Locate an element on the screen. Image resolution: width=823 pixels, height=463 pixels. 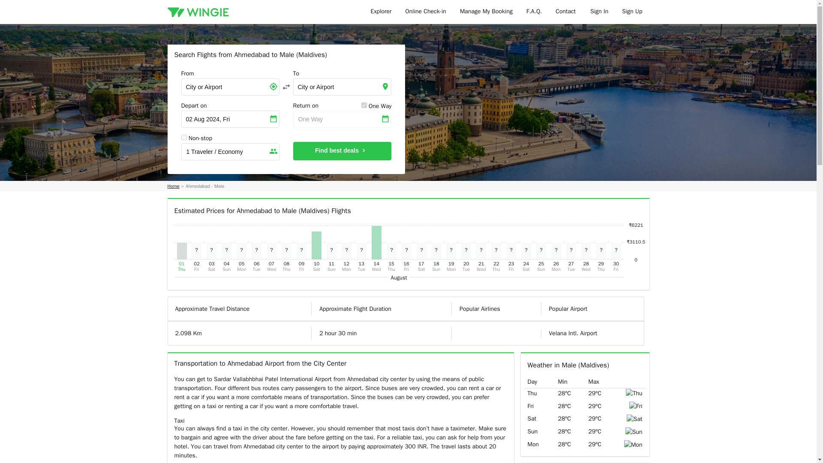
Sign Up is located at coordinates (632, 12).